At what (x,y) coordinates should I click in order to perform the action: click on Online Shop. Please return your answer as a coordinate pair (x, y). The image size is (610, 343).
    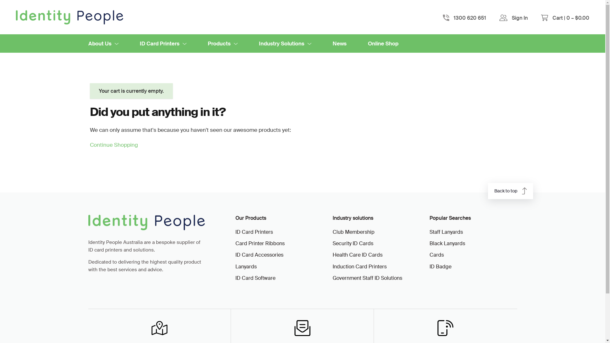
    Looking at the image, I should click on (383, 44).